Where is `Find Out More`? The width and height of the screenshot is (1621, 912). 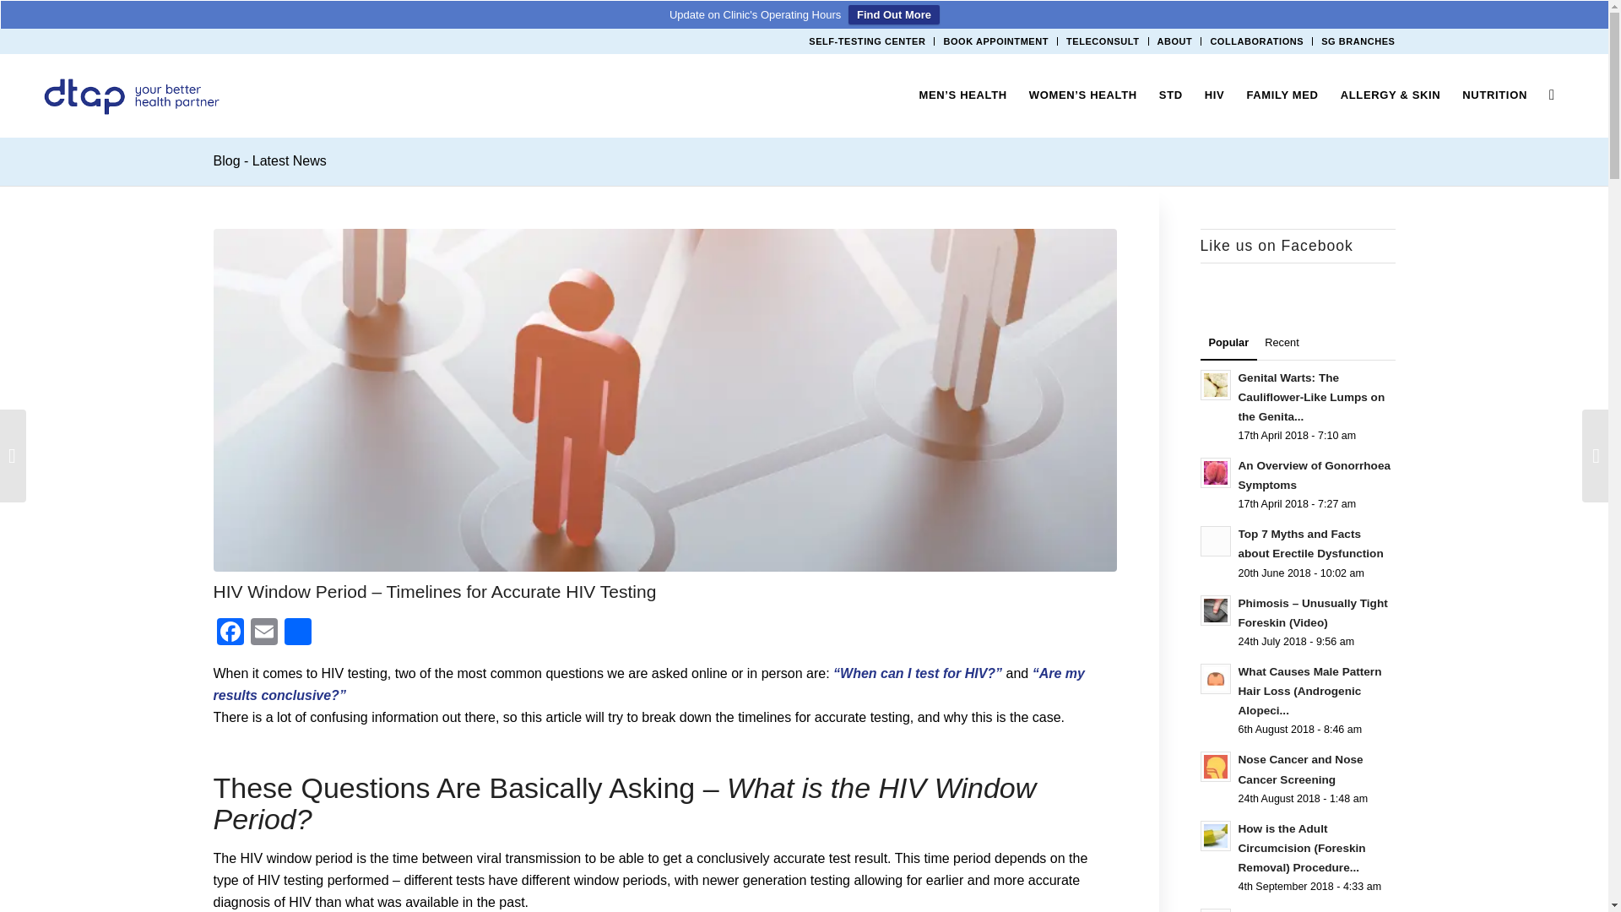 Find Out More is located at coordinates (893, 15).